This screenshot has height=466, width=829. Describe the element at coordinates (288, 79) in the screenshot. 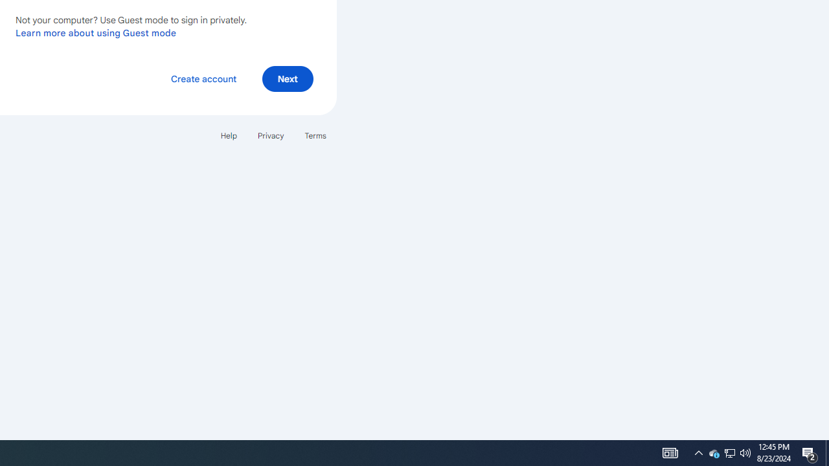

I see `Next` at that location.